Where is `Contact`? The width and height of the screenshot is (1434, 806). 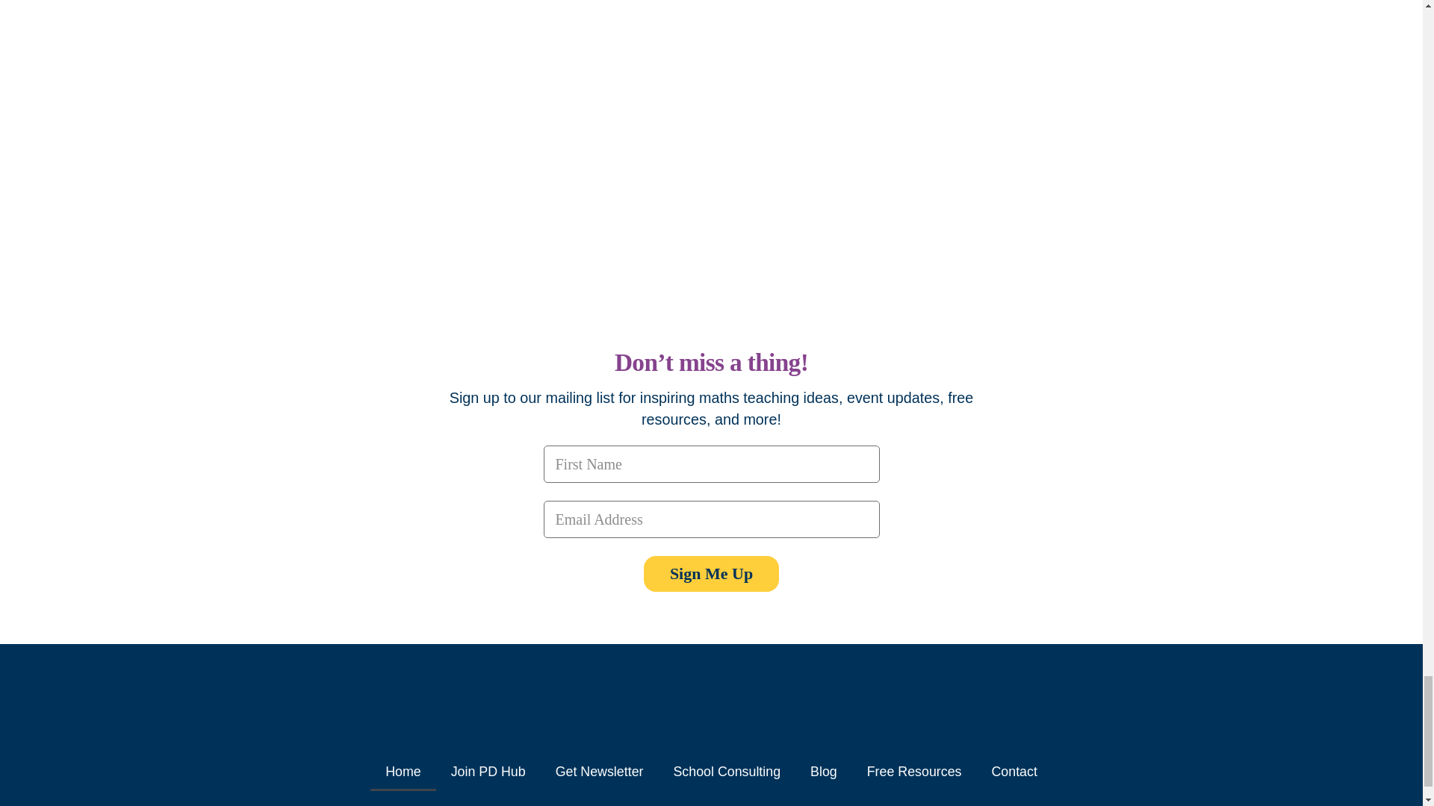 Contact is located at coordinates (1014, 772).